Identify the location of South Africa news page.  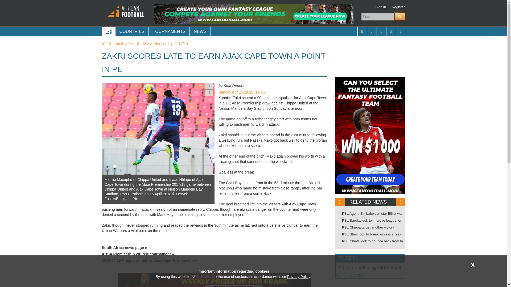
(215, 248).